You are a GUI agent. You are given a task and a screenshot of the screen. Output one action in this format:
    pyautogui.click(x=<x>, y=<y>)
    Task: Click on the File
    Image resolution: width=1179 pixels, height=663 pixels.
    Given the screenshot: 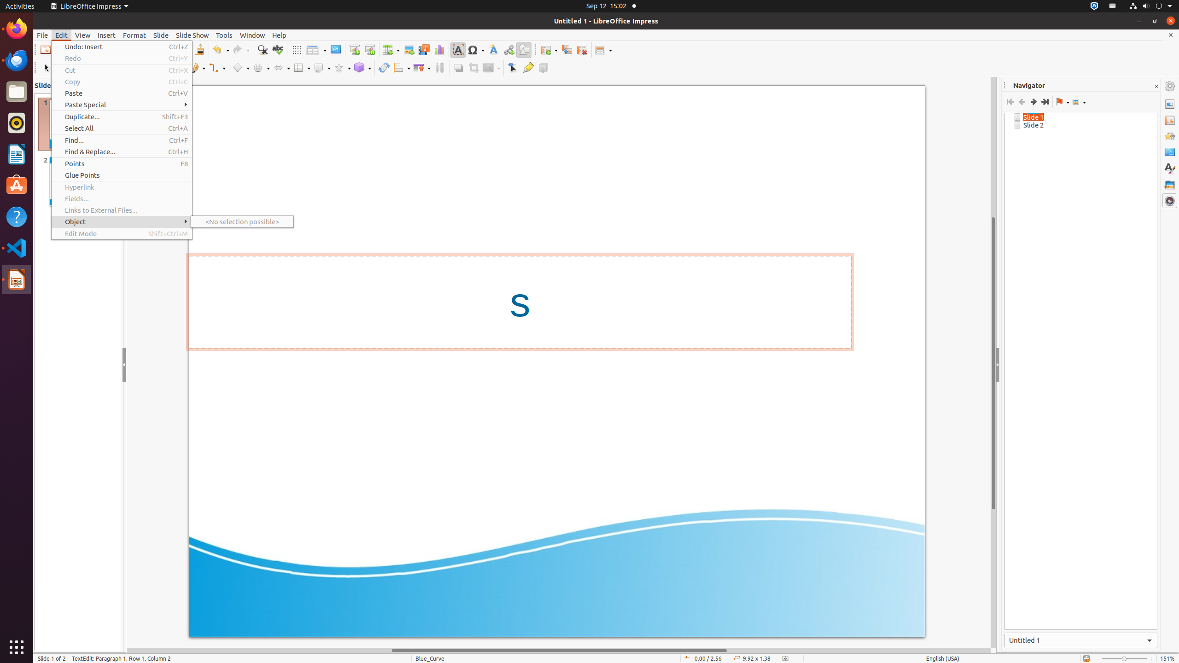 What is the action you would take?
    pyautogui.click(x=42, y=35)
    